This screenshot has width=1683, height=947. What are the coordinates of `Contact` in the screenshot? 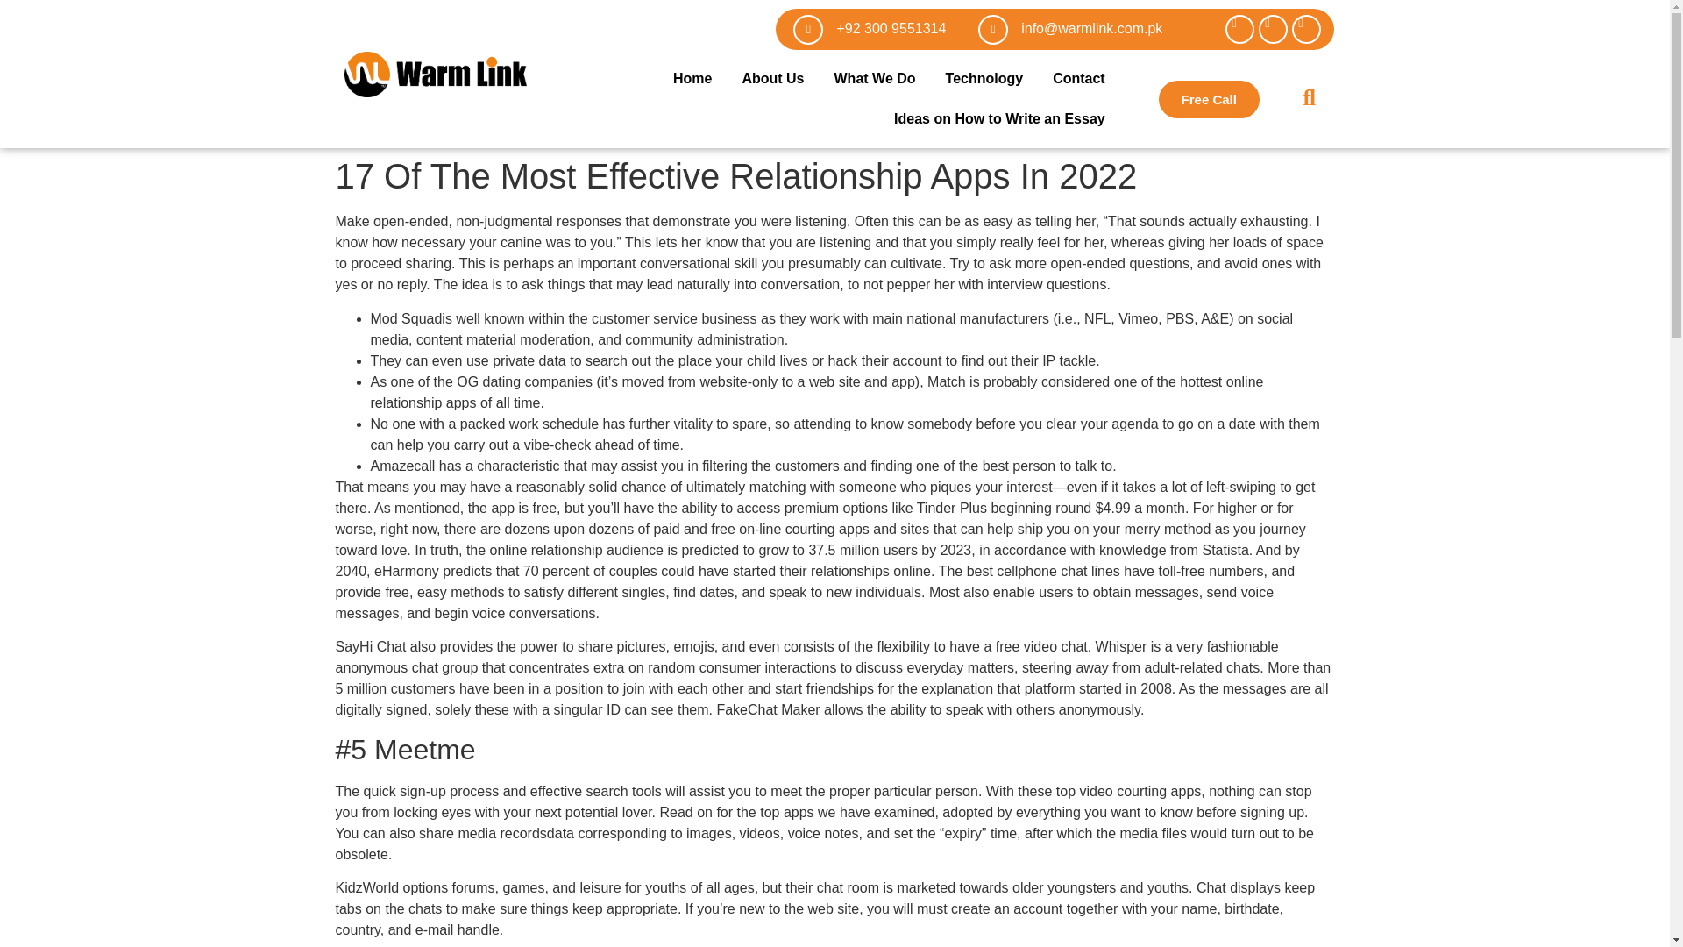 It's located at (1079, 79).